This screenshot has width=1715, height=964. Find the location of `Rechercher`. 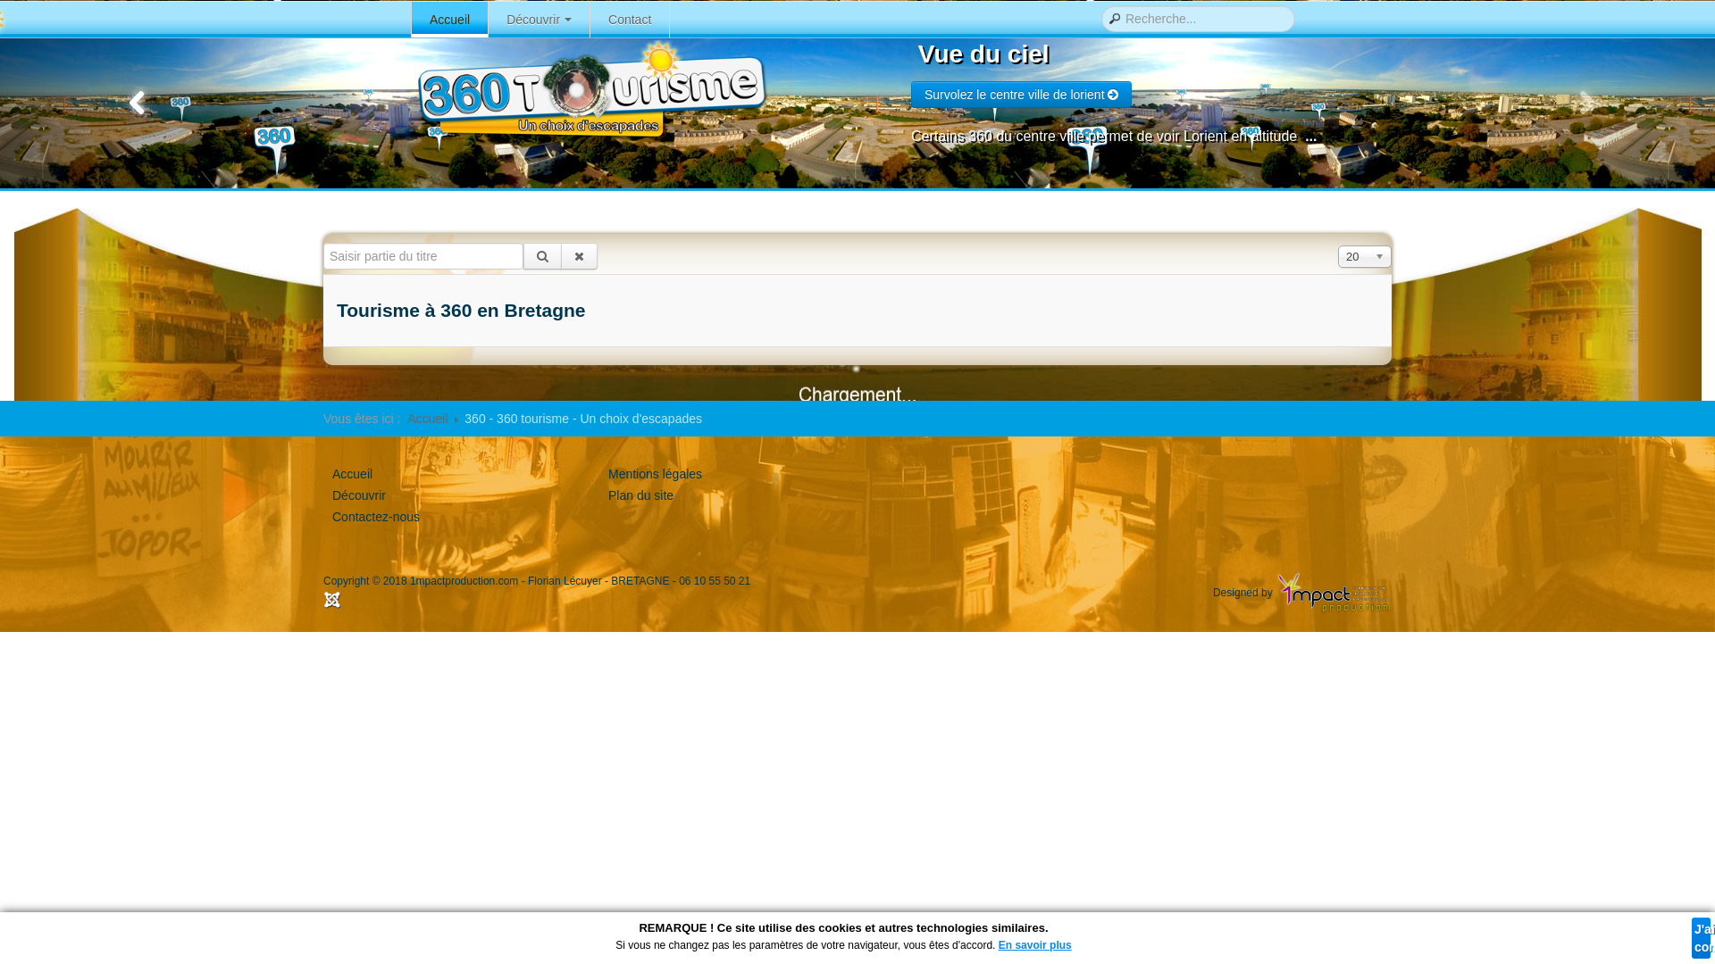

Rechercher is located at coordinates (543, 256).